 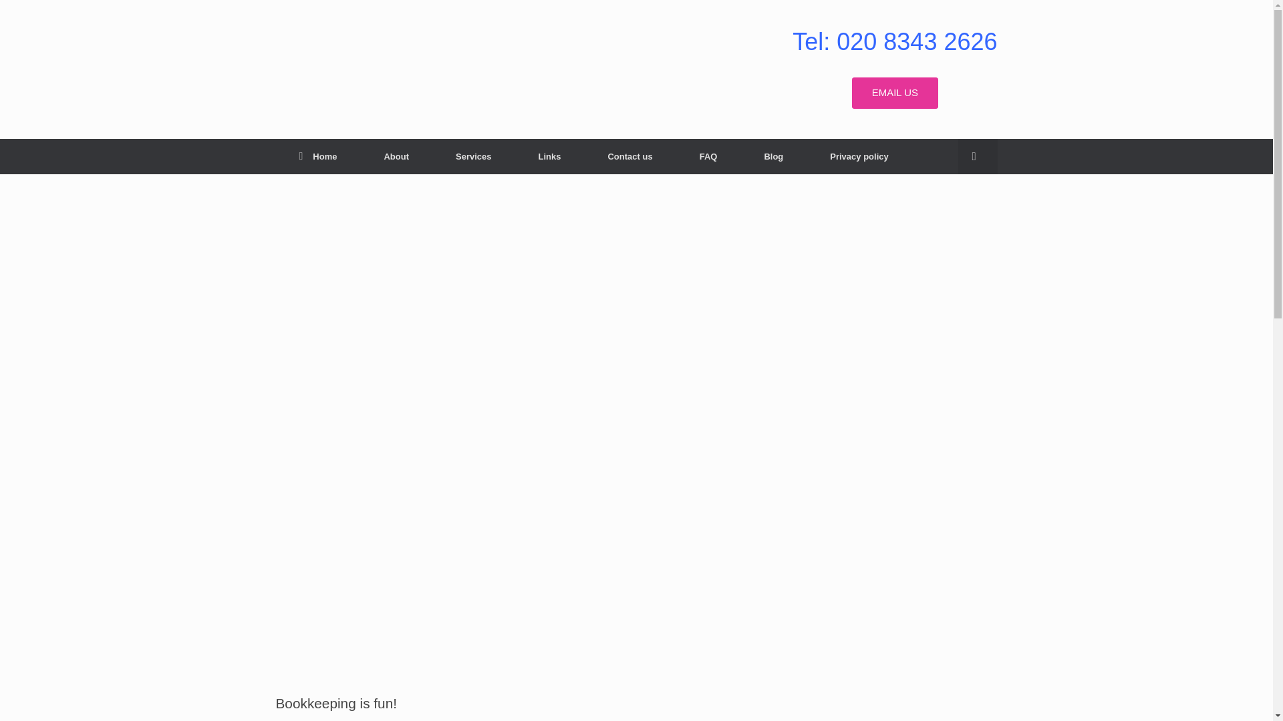 I want to click on FAQ, so click(x=708, y=156).